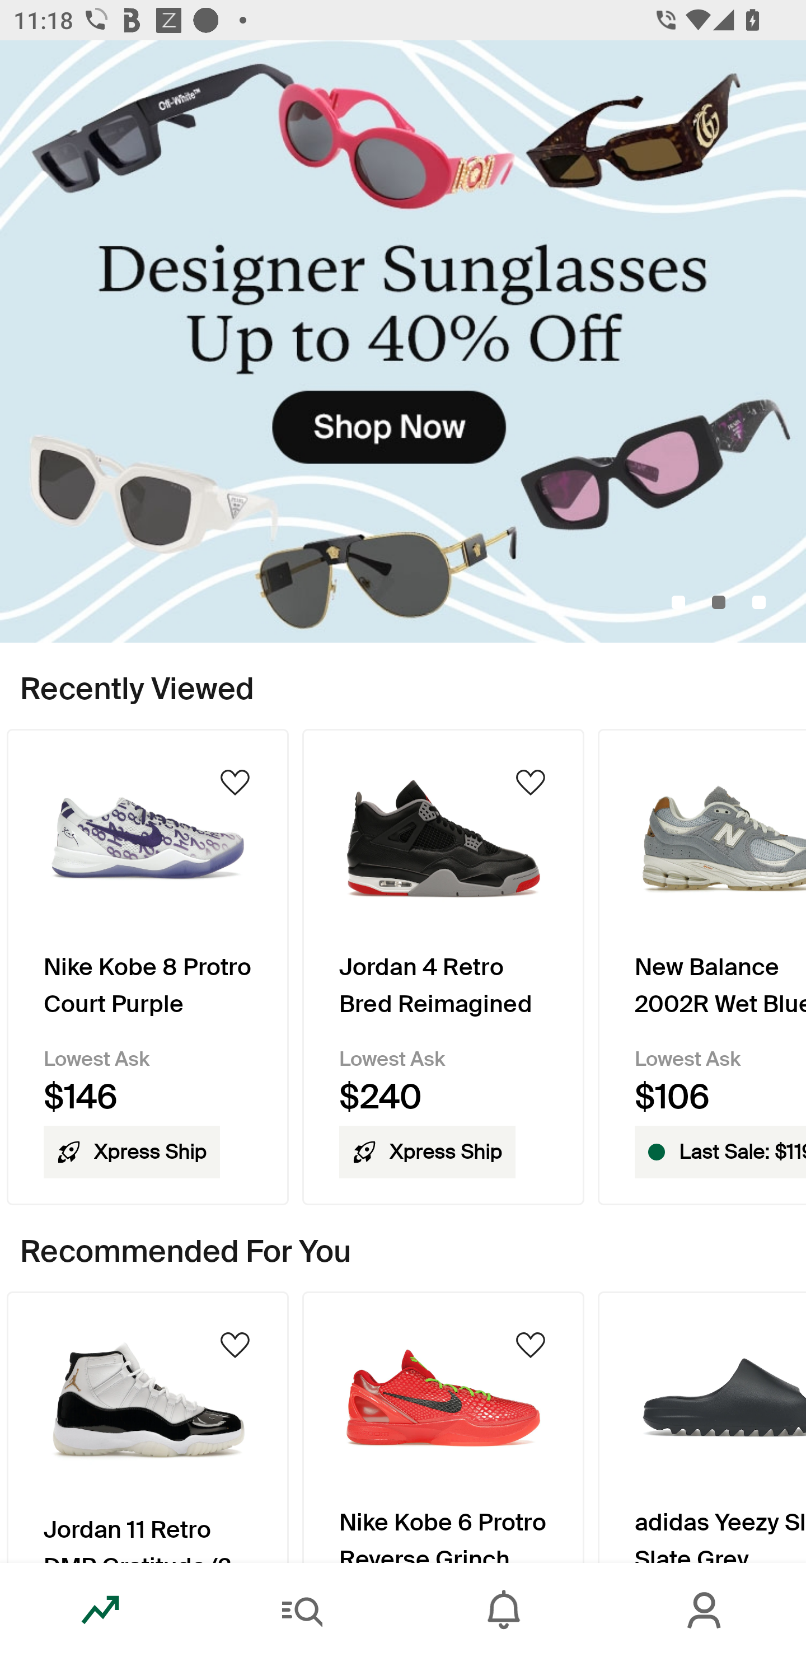 The width and height of the screenshot is (806, 1657). What do you see at coordinates (147, 1426) in the screenshot?
I see `Product Image Jordan 11 Retro DMP Gratitude (2023)` at bounding box center [147, 1426].